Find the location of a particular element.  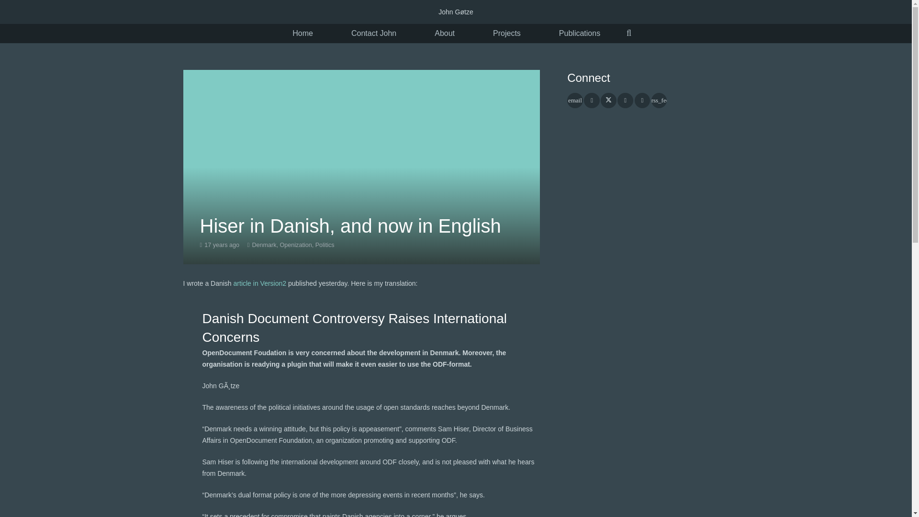

Facebook is located at coordinates (592, 101).